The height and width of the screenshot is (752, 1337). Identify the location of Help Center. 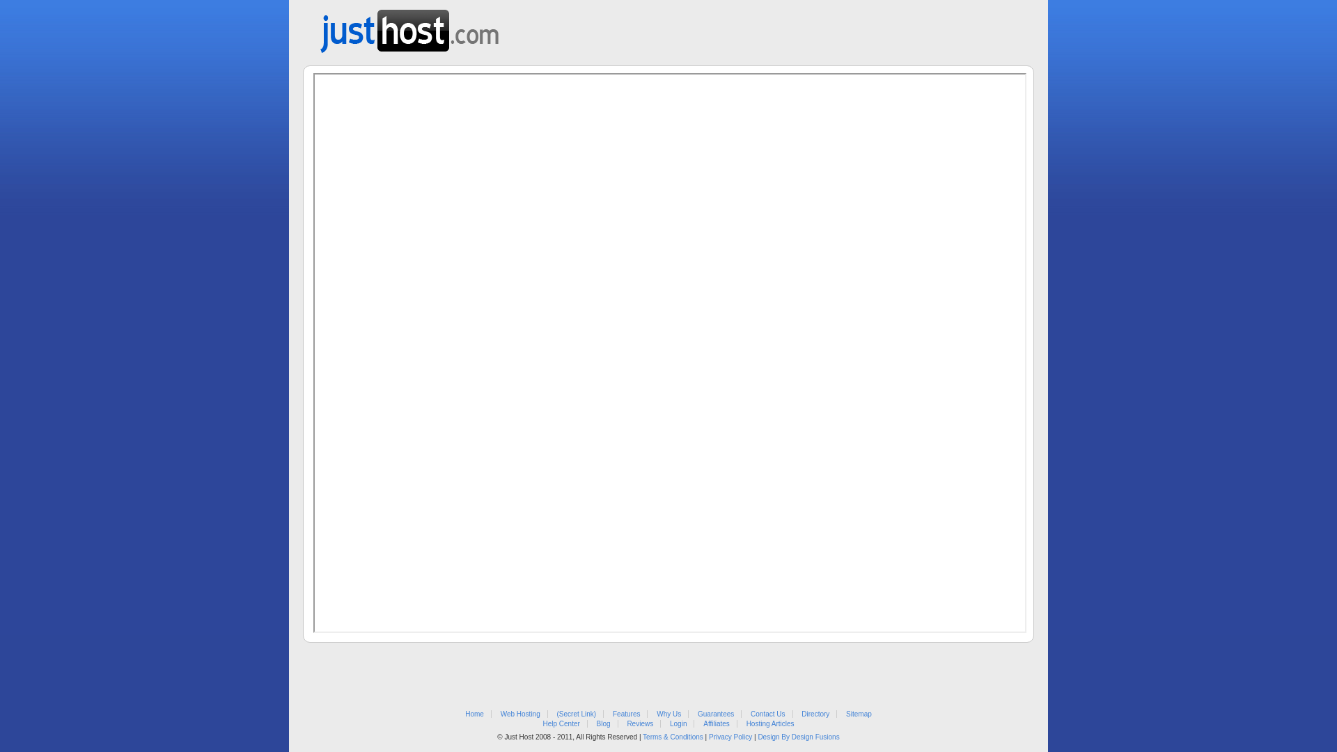
(561, 724).